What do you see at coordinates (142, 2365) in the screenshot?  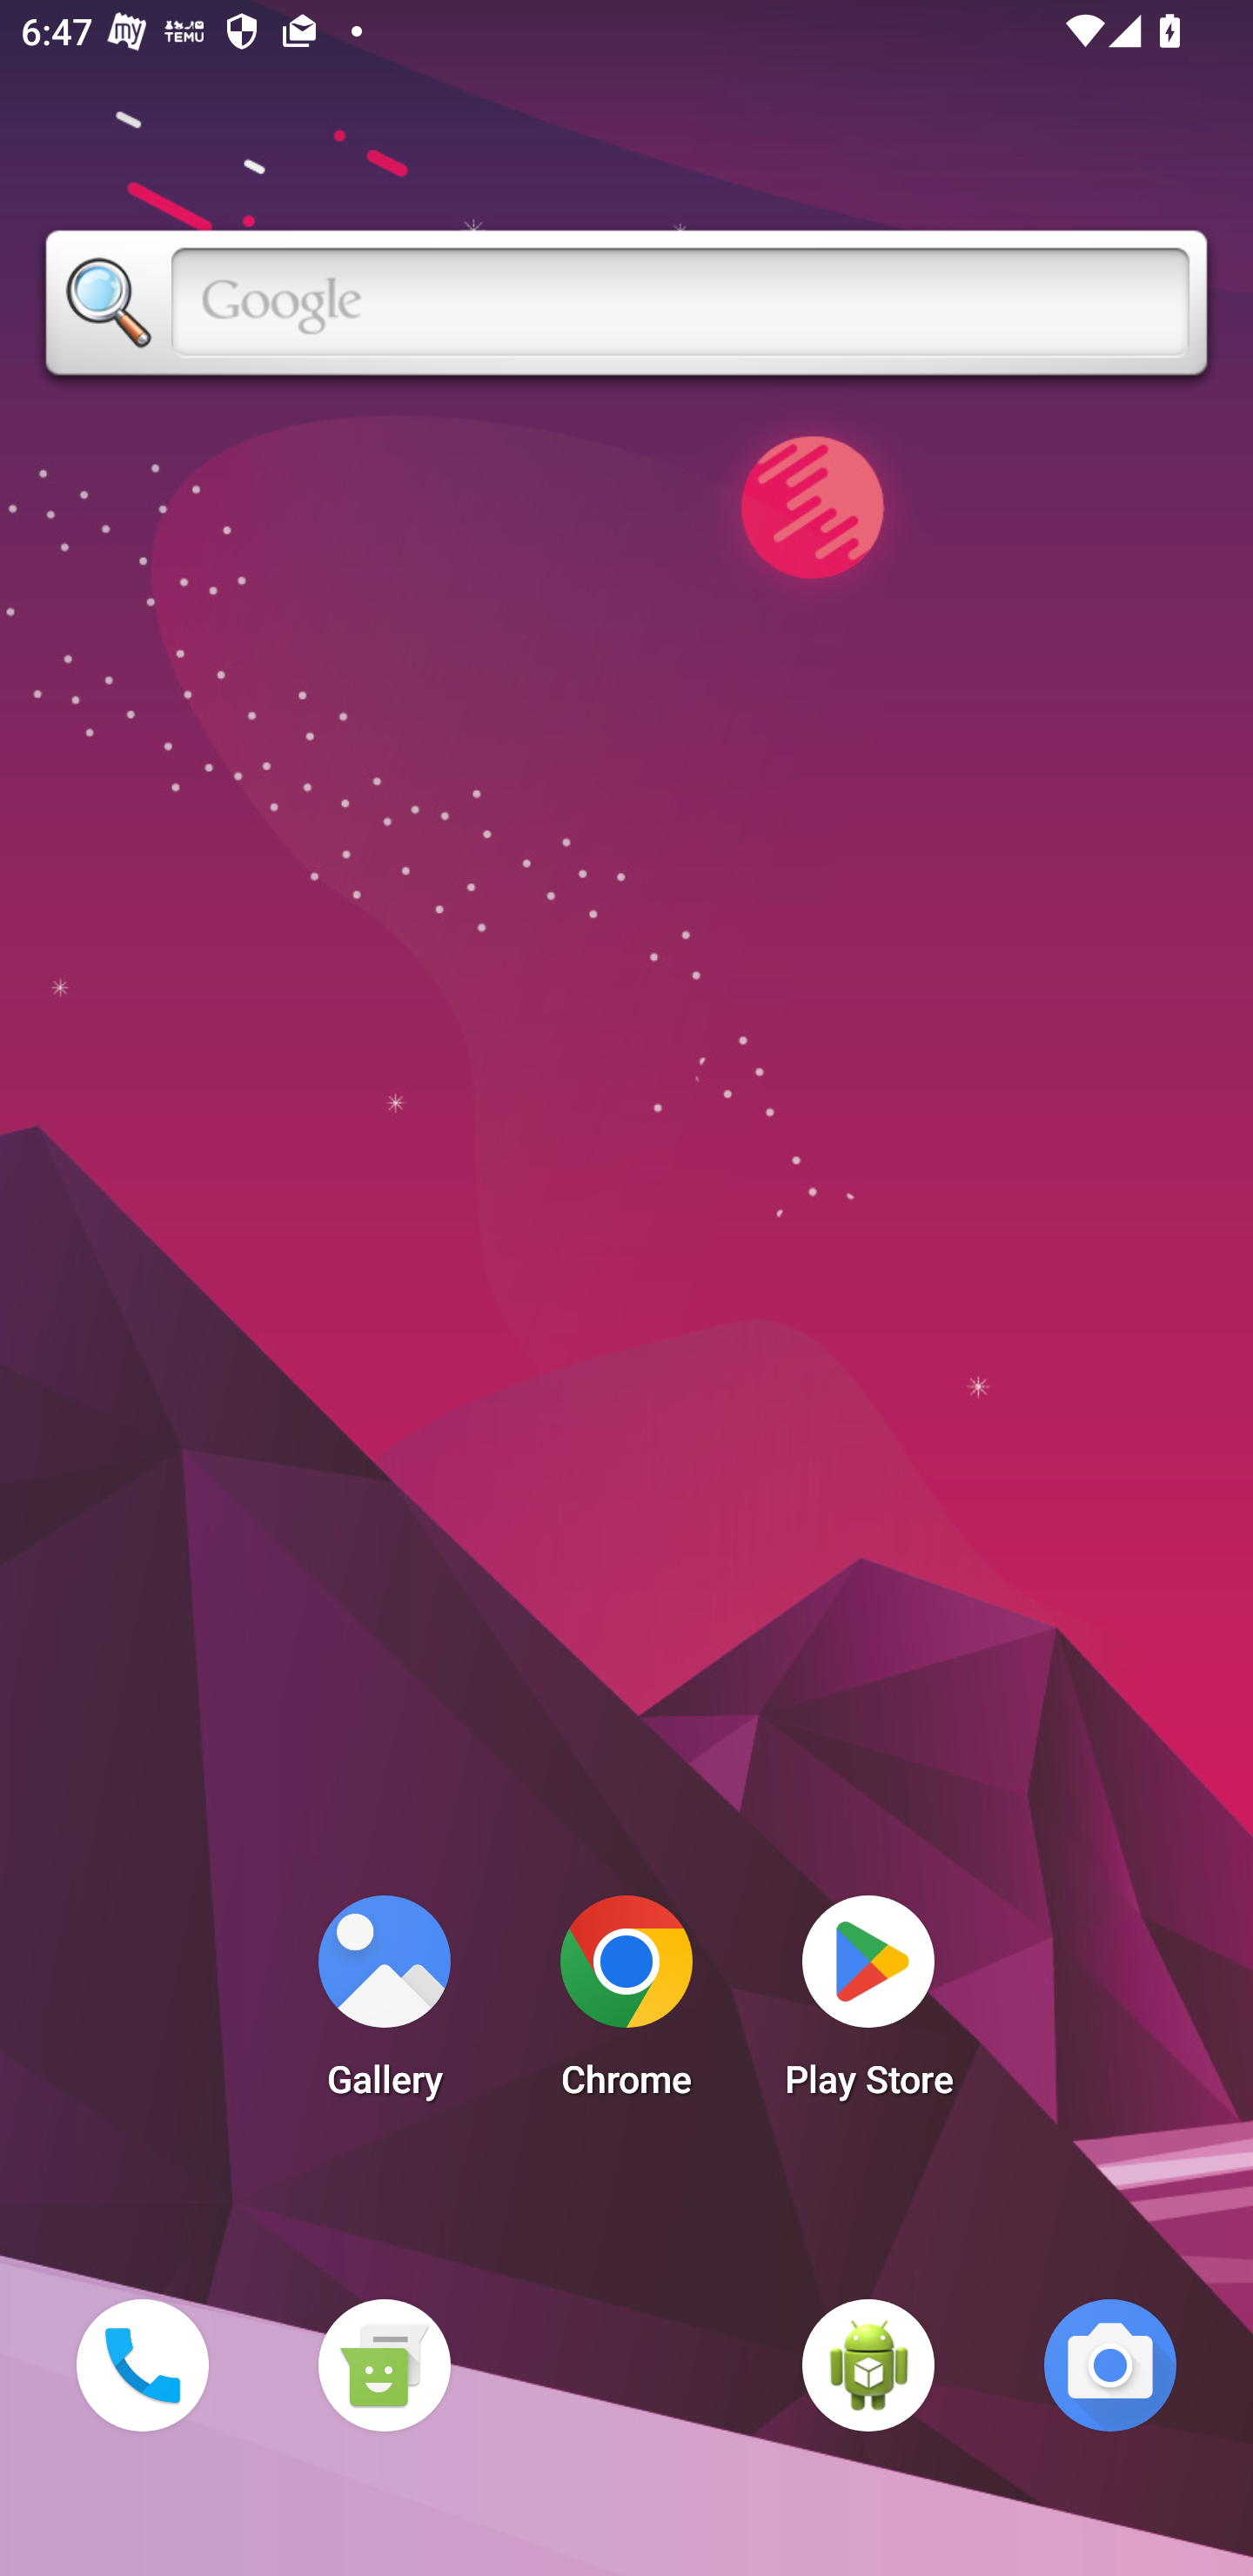 I see `Phone` at bounding box center [142, 2365].